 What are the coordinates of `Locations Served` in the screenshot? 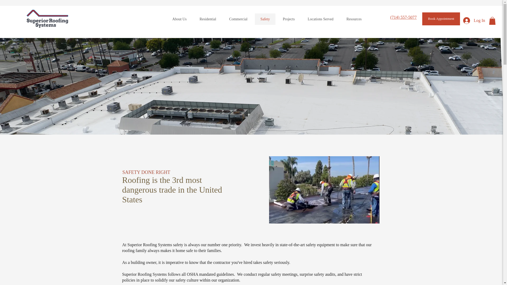 It's located at (321, 19).